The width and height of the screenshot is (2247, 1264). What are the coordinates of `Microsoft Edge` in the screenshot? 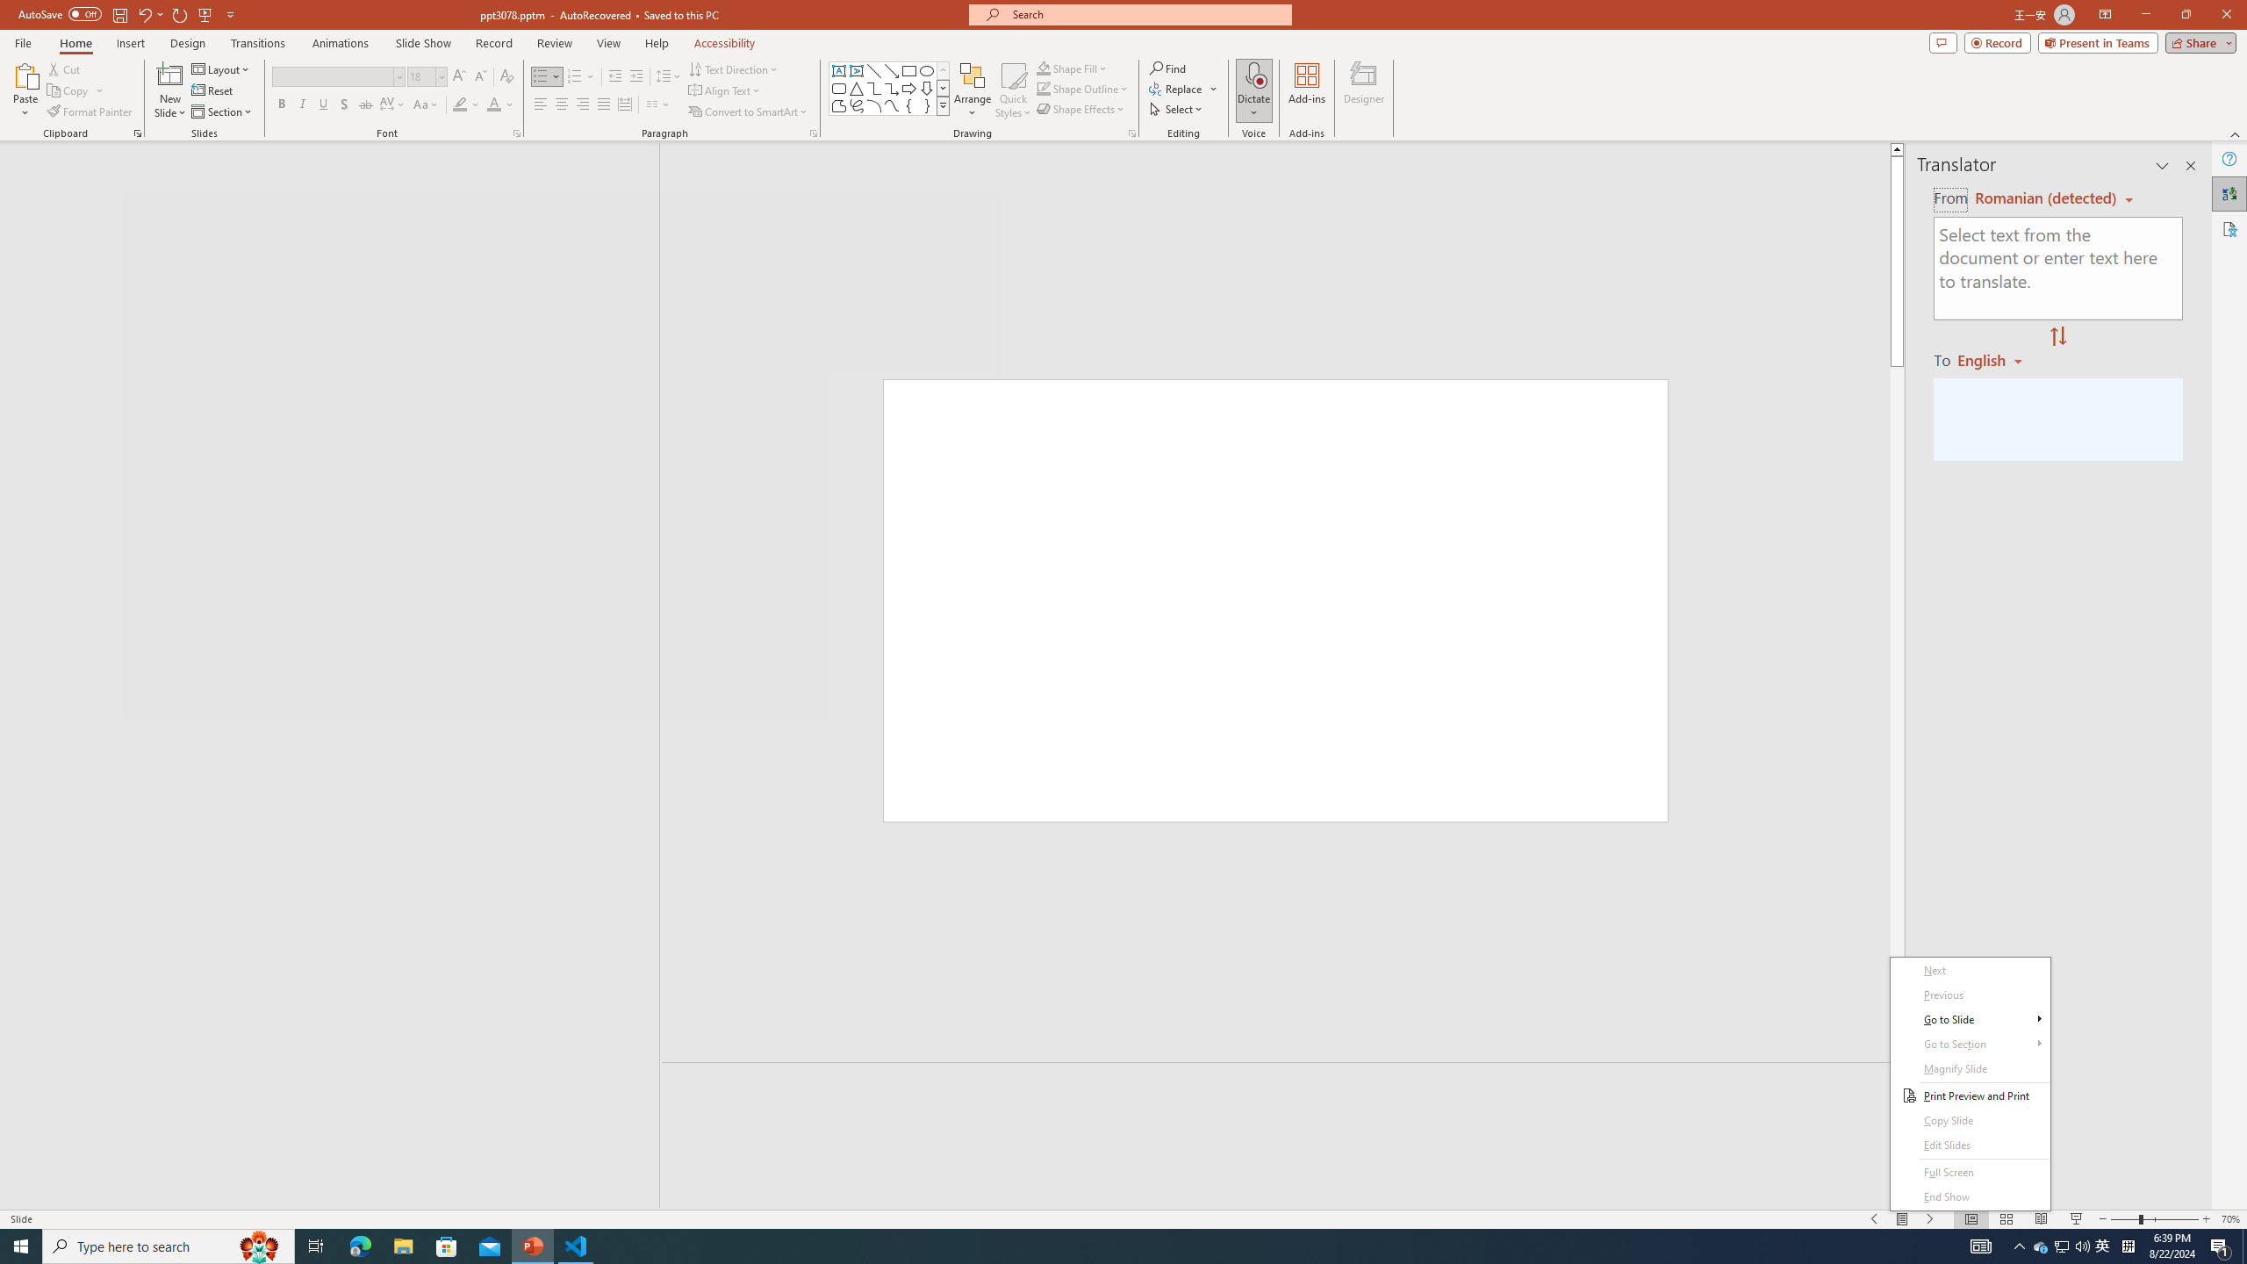 It's located at (360, 1246).